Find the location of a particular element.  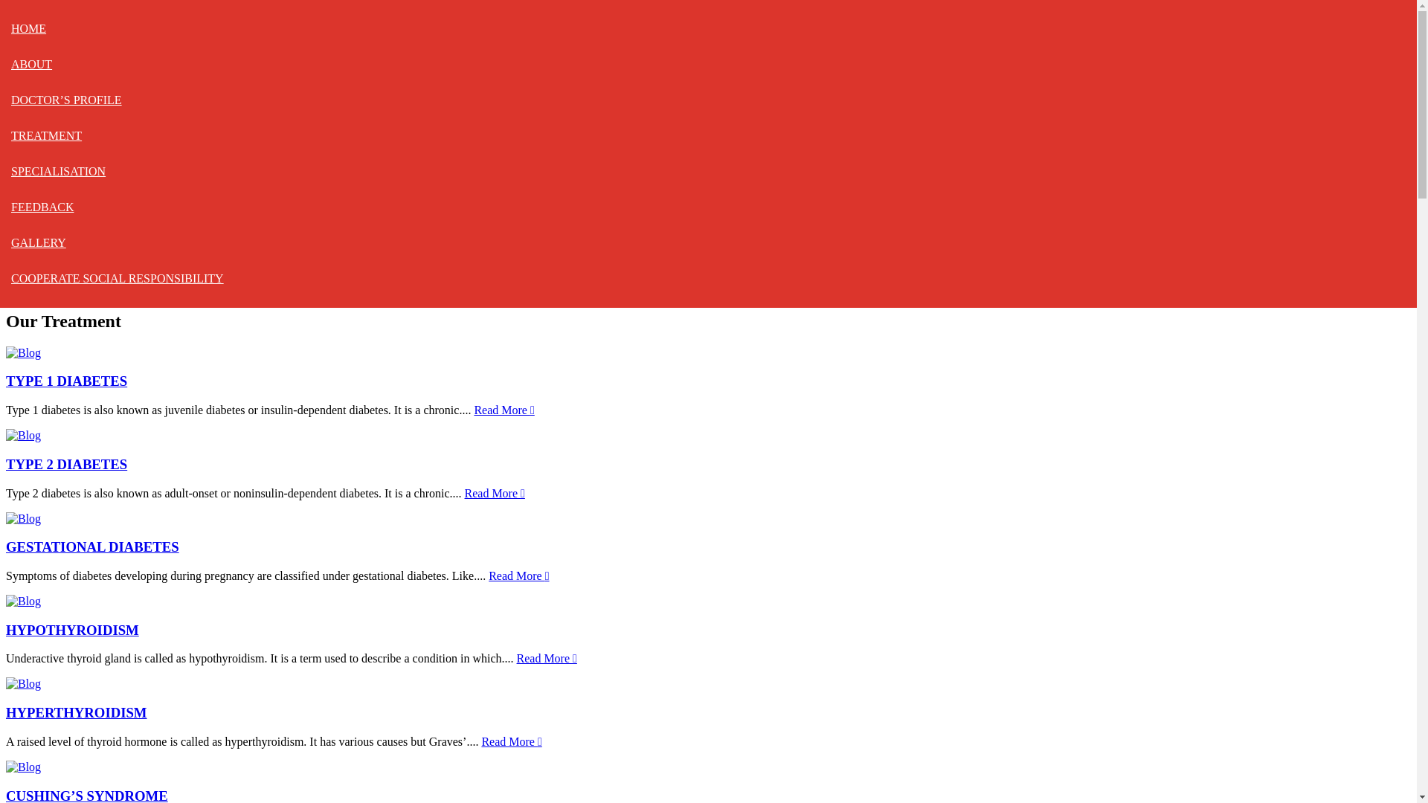

HOME is located at coordinates (28, 28).